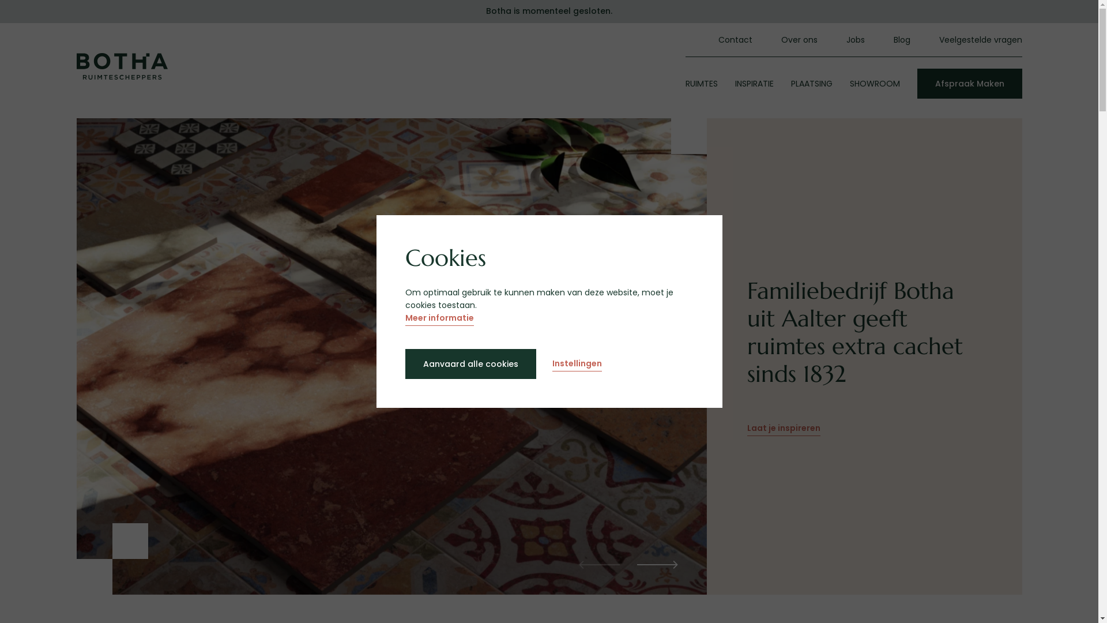 This screenshot has width=1107, height=623. What do you see at coordinates (754, 84) in the screenshot?
I see `INSPIRATIE` at bounding box center [754, 84].